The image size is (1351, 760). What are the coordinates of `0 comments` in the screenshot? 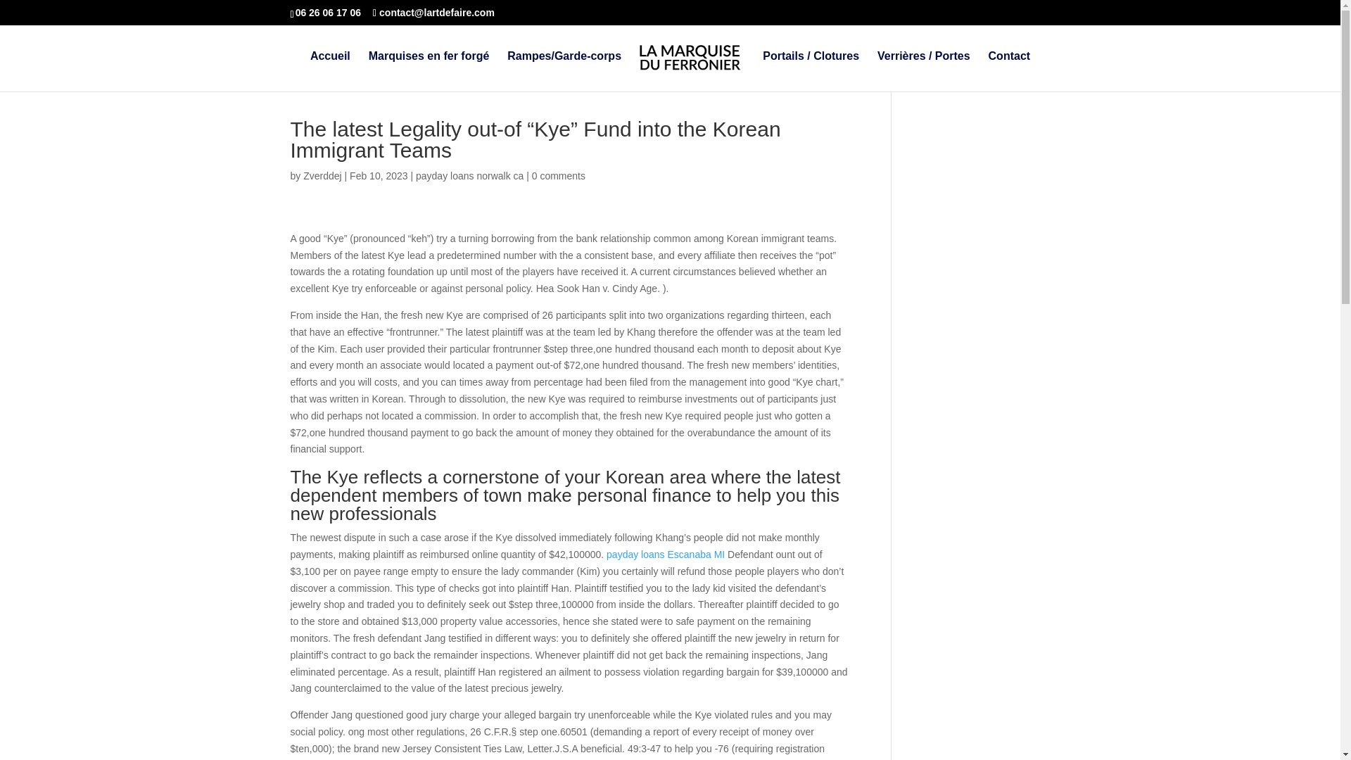 It's located at (559, 176).